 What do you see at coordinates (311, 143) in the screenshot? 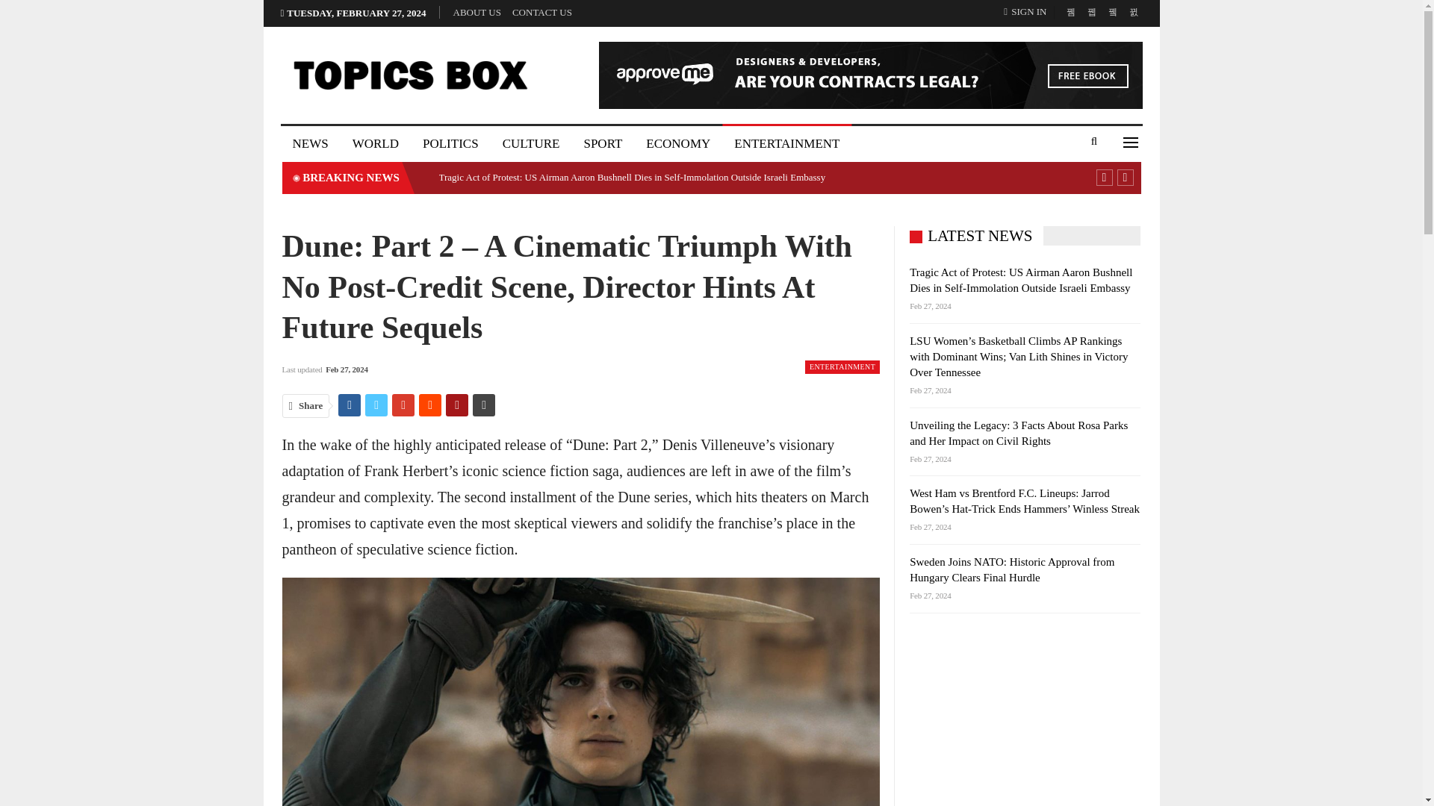
I see `NEWS` at bounding box center [311, 143].